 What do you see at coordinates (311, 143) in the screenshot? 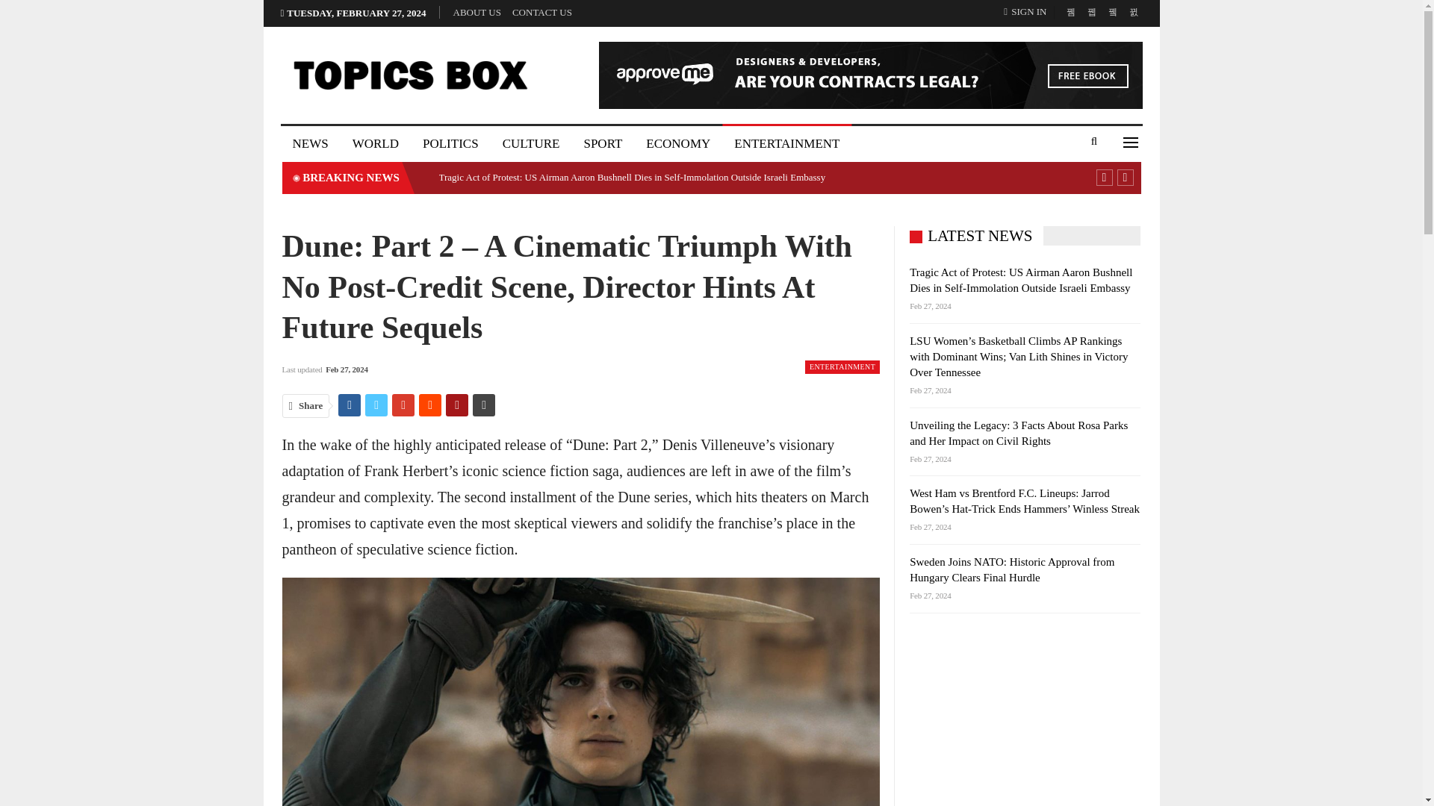
I see `NEWS` at bounding box center [311, 143].